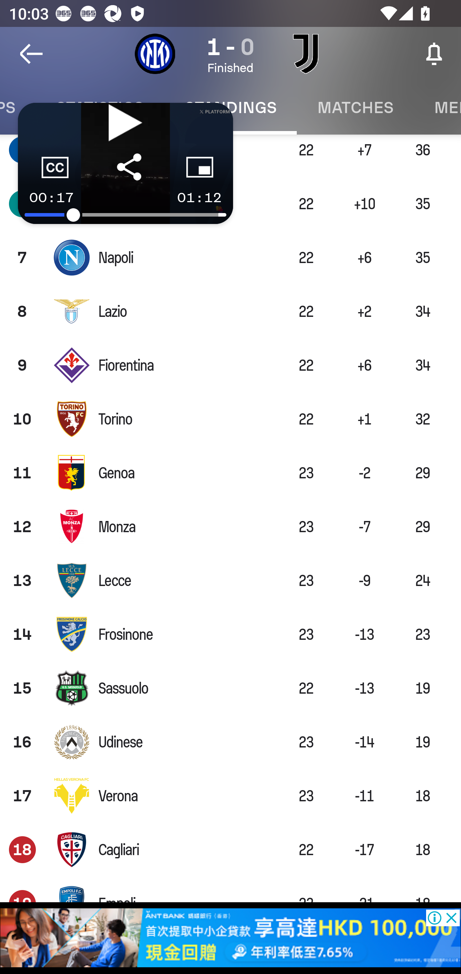 The height and width of the screenshot is (974, 461). Describe the element at coordinates (230, 419) in the screenshot. I see `10 Torino 22 +1 32` at that location.